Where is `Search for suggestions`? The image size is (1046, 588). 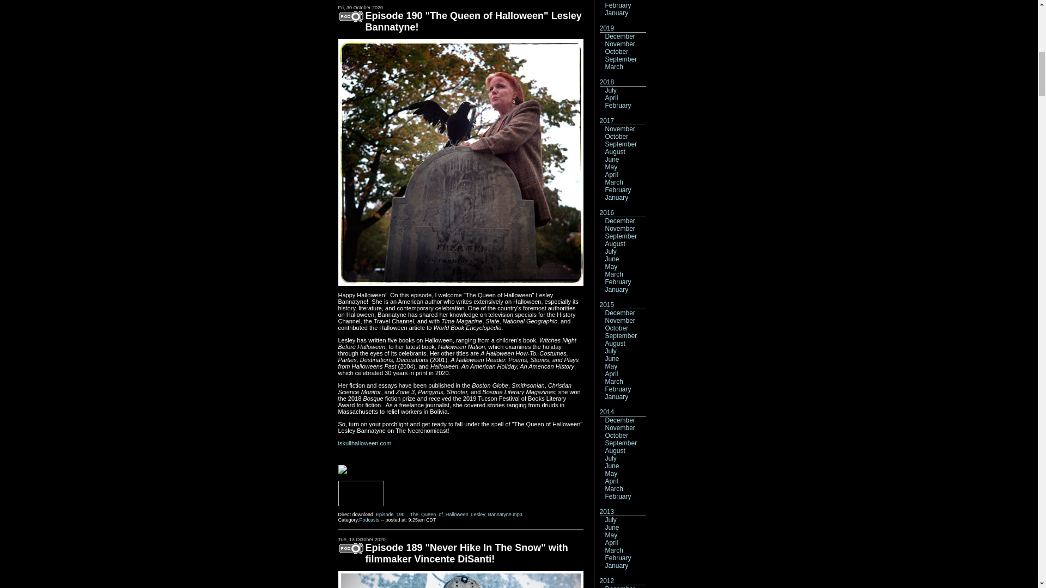
Search for suggestions is located at coordinates (450, 295).